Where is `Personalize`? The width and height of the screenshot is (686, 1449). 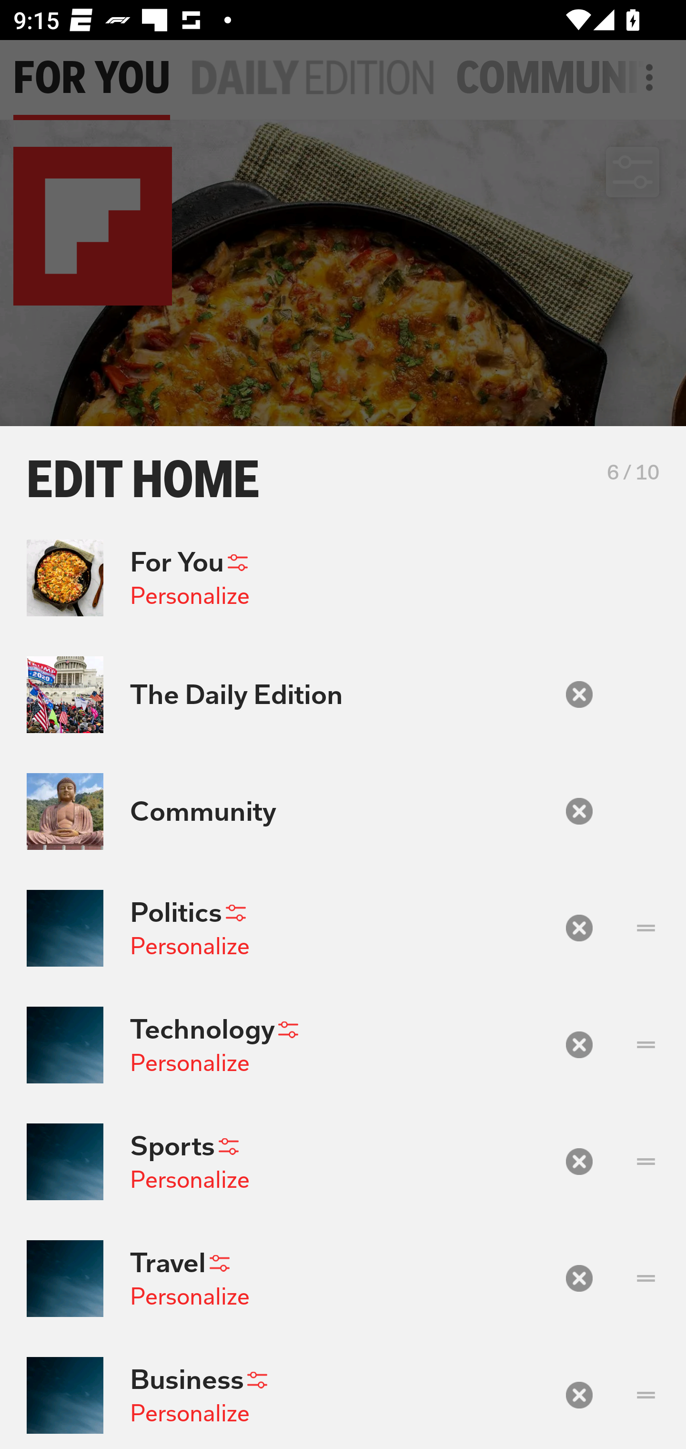
Personalize is located at coordinates (190, 595).